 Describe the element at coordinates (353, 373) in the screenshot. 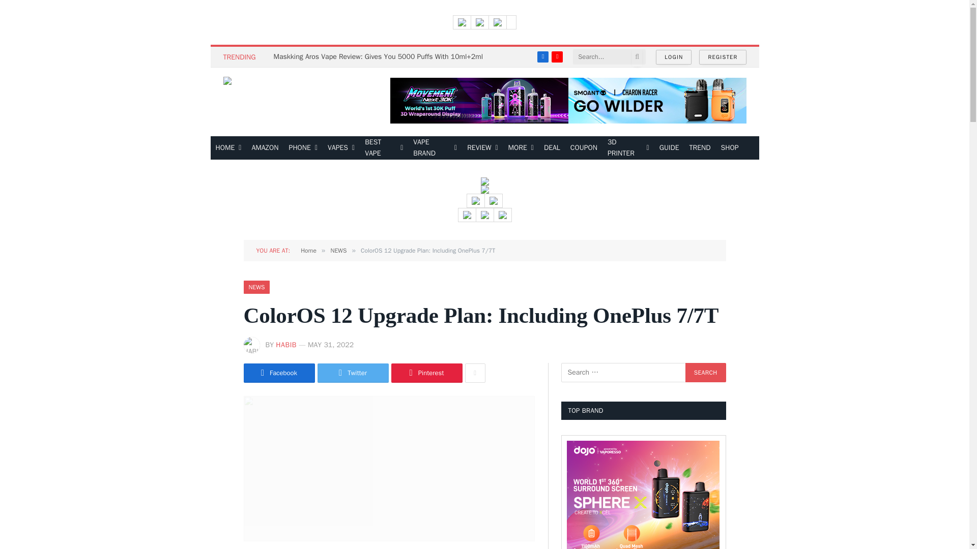

I see `Share on Twitter` at that location.